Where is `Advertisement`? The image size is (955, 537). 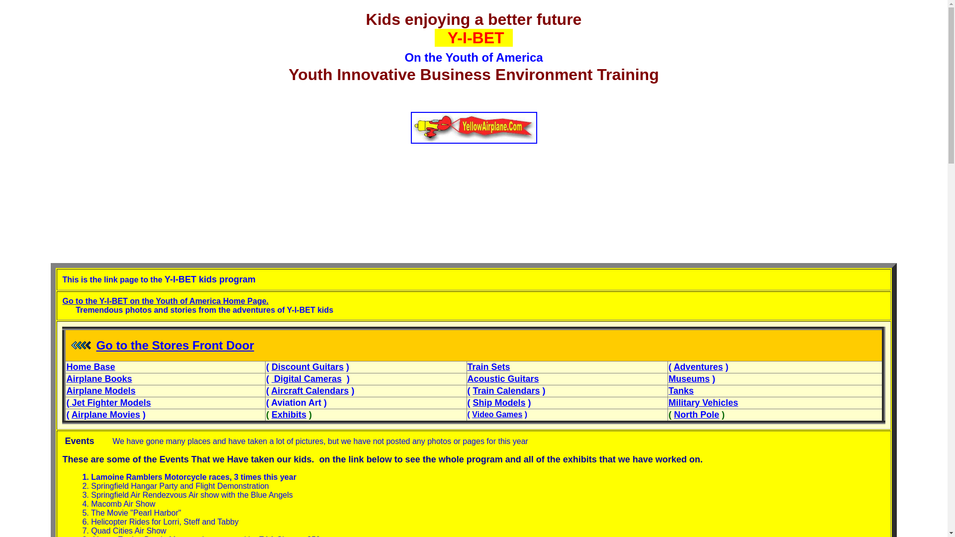 Advertisement is located at coordinates (473, 231).